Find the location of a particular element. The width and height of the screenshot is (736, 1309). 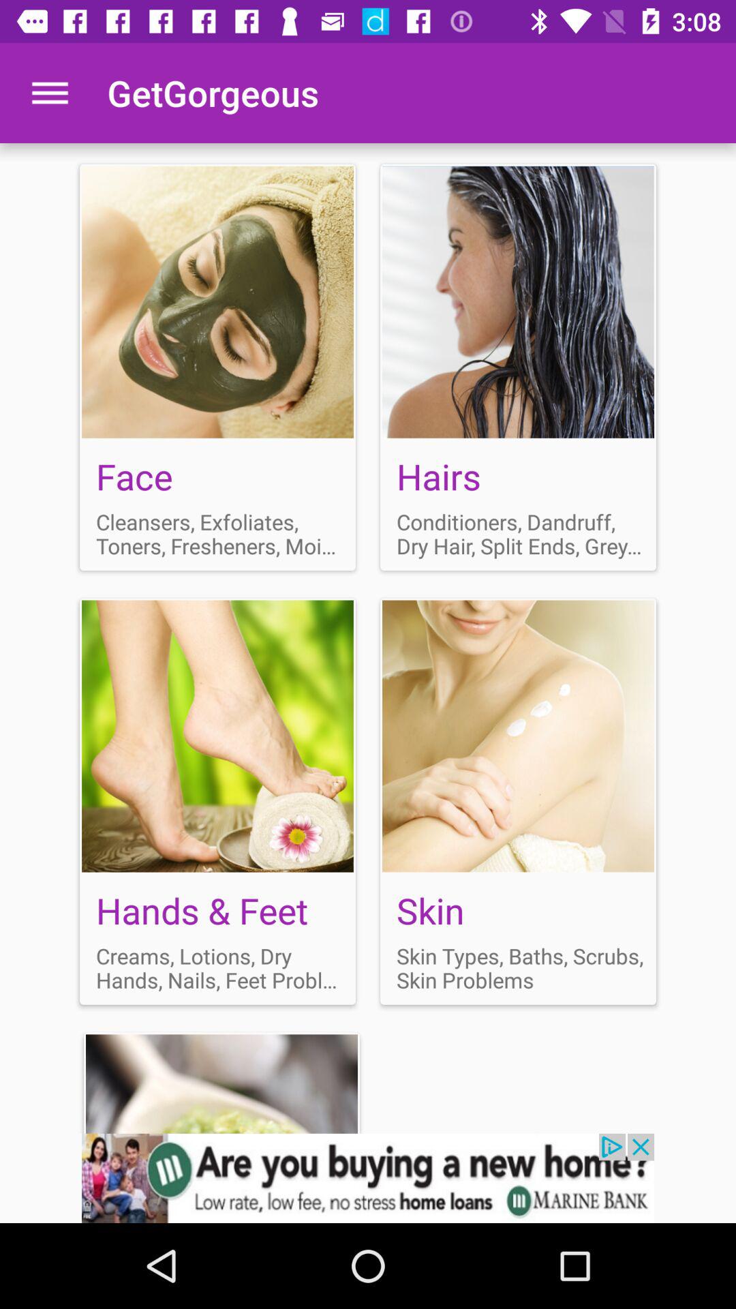

go to face section is located at coordinates (218, 367).